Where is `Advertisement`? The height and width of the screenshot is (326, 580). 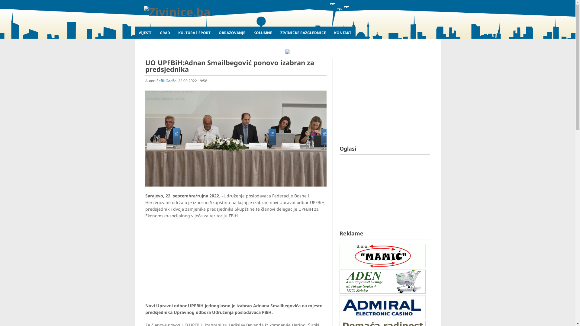
Advertisement is located at coordinates (236, 263).